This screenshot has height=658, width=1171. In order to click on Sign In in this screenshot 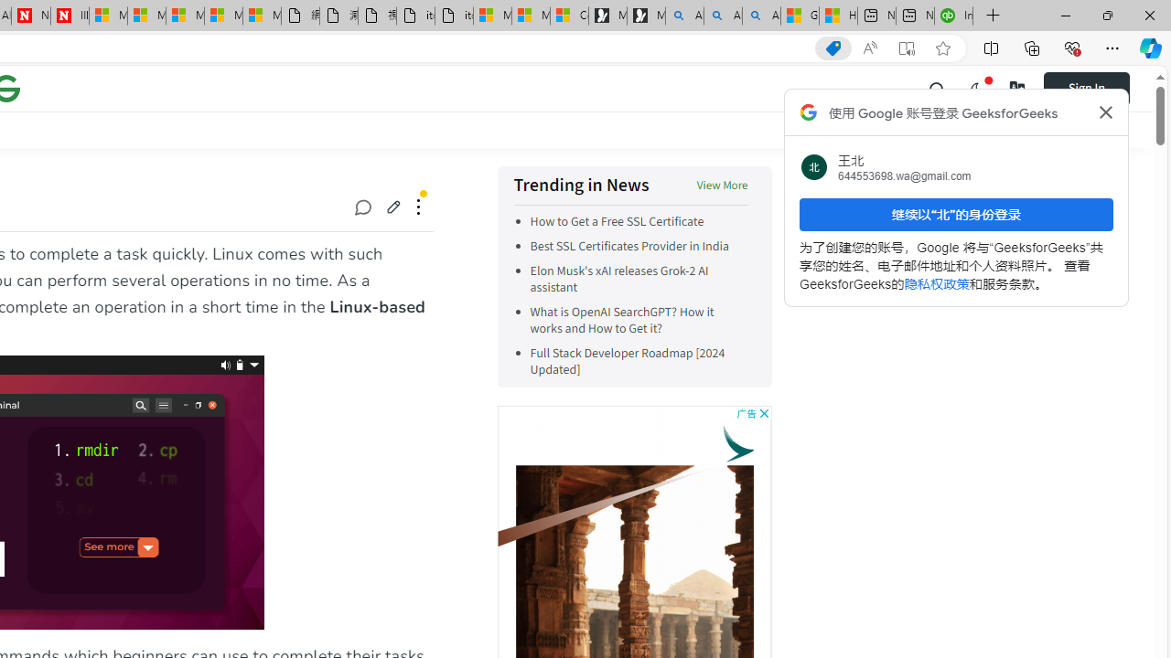, I will do `click(1087, 88)`.